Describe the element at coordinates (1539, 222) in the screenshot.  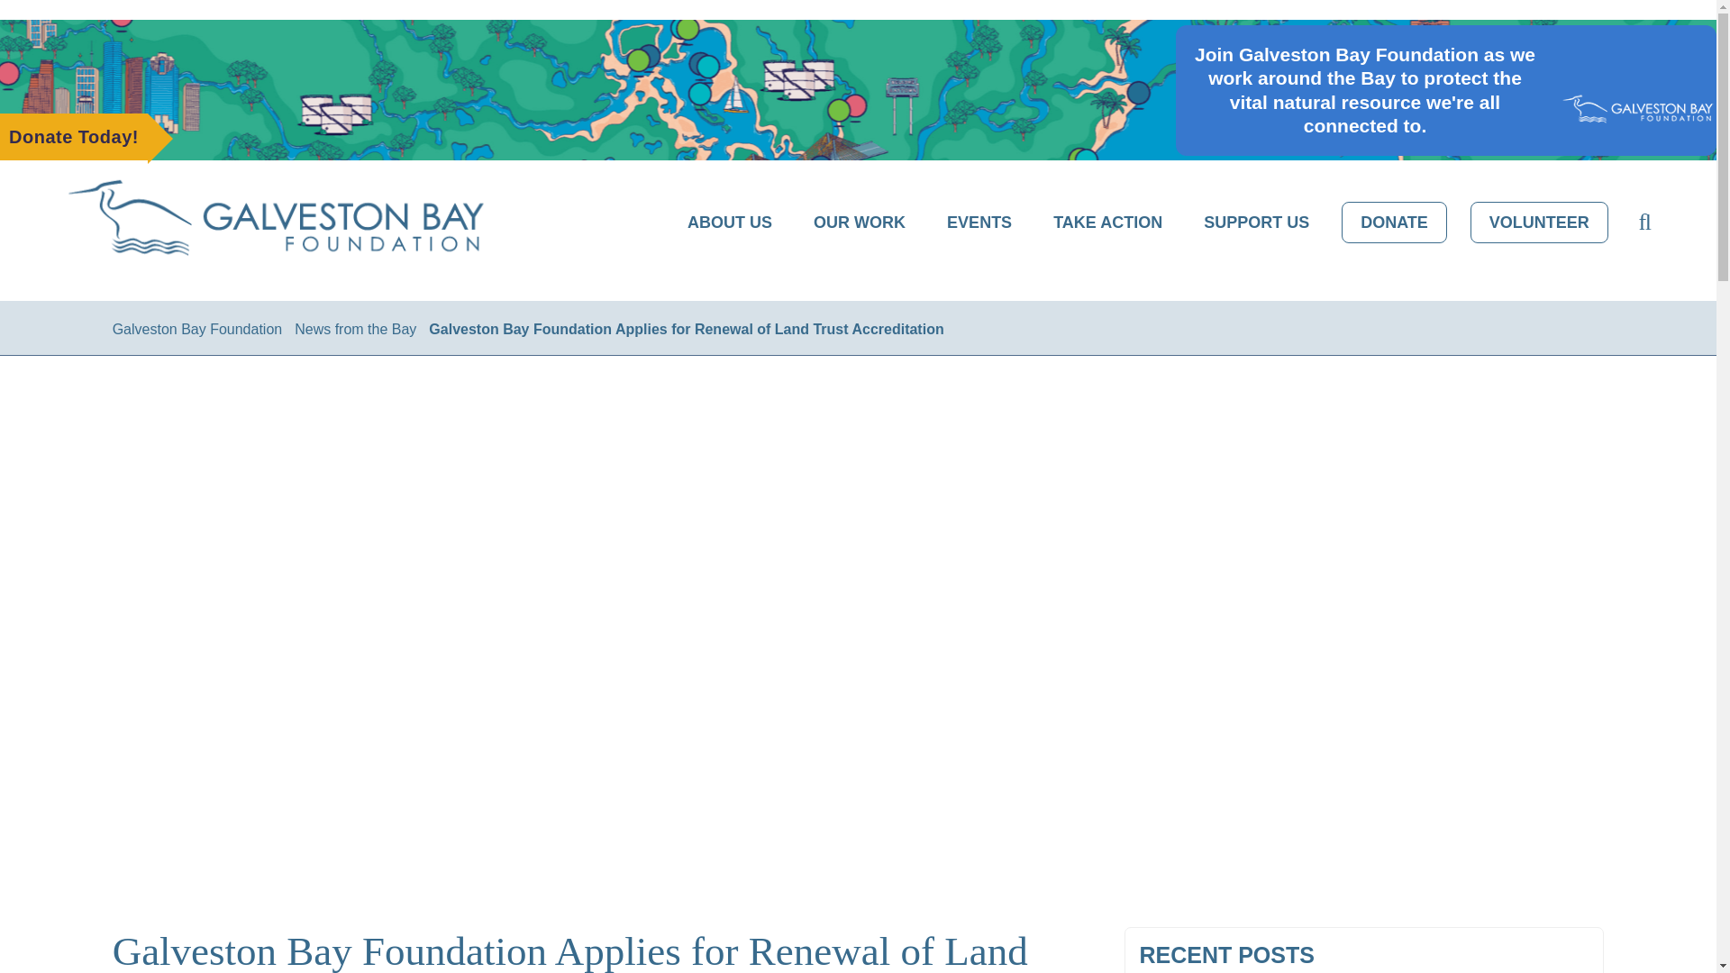
I see `VOLUNTEER` at that location.